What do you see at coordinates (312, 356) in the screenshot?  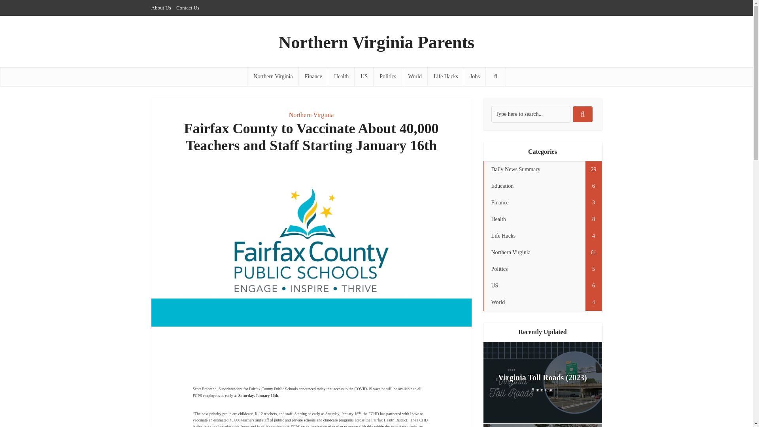 I see `Advertisement` at bounding box center [312, 356].